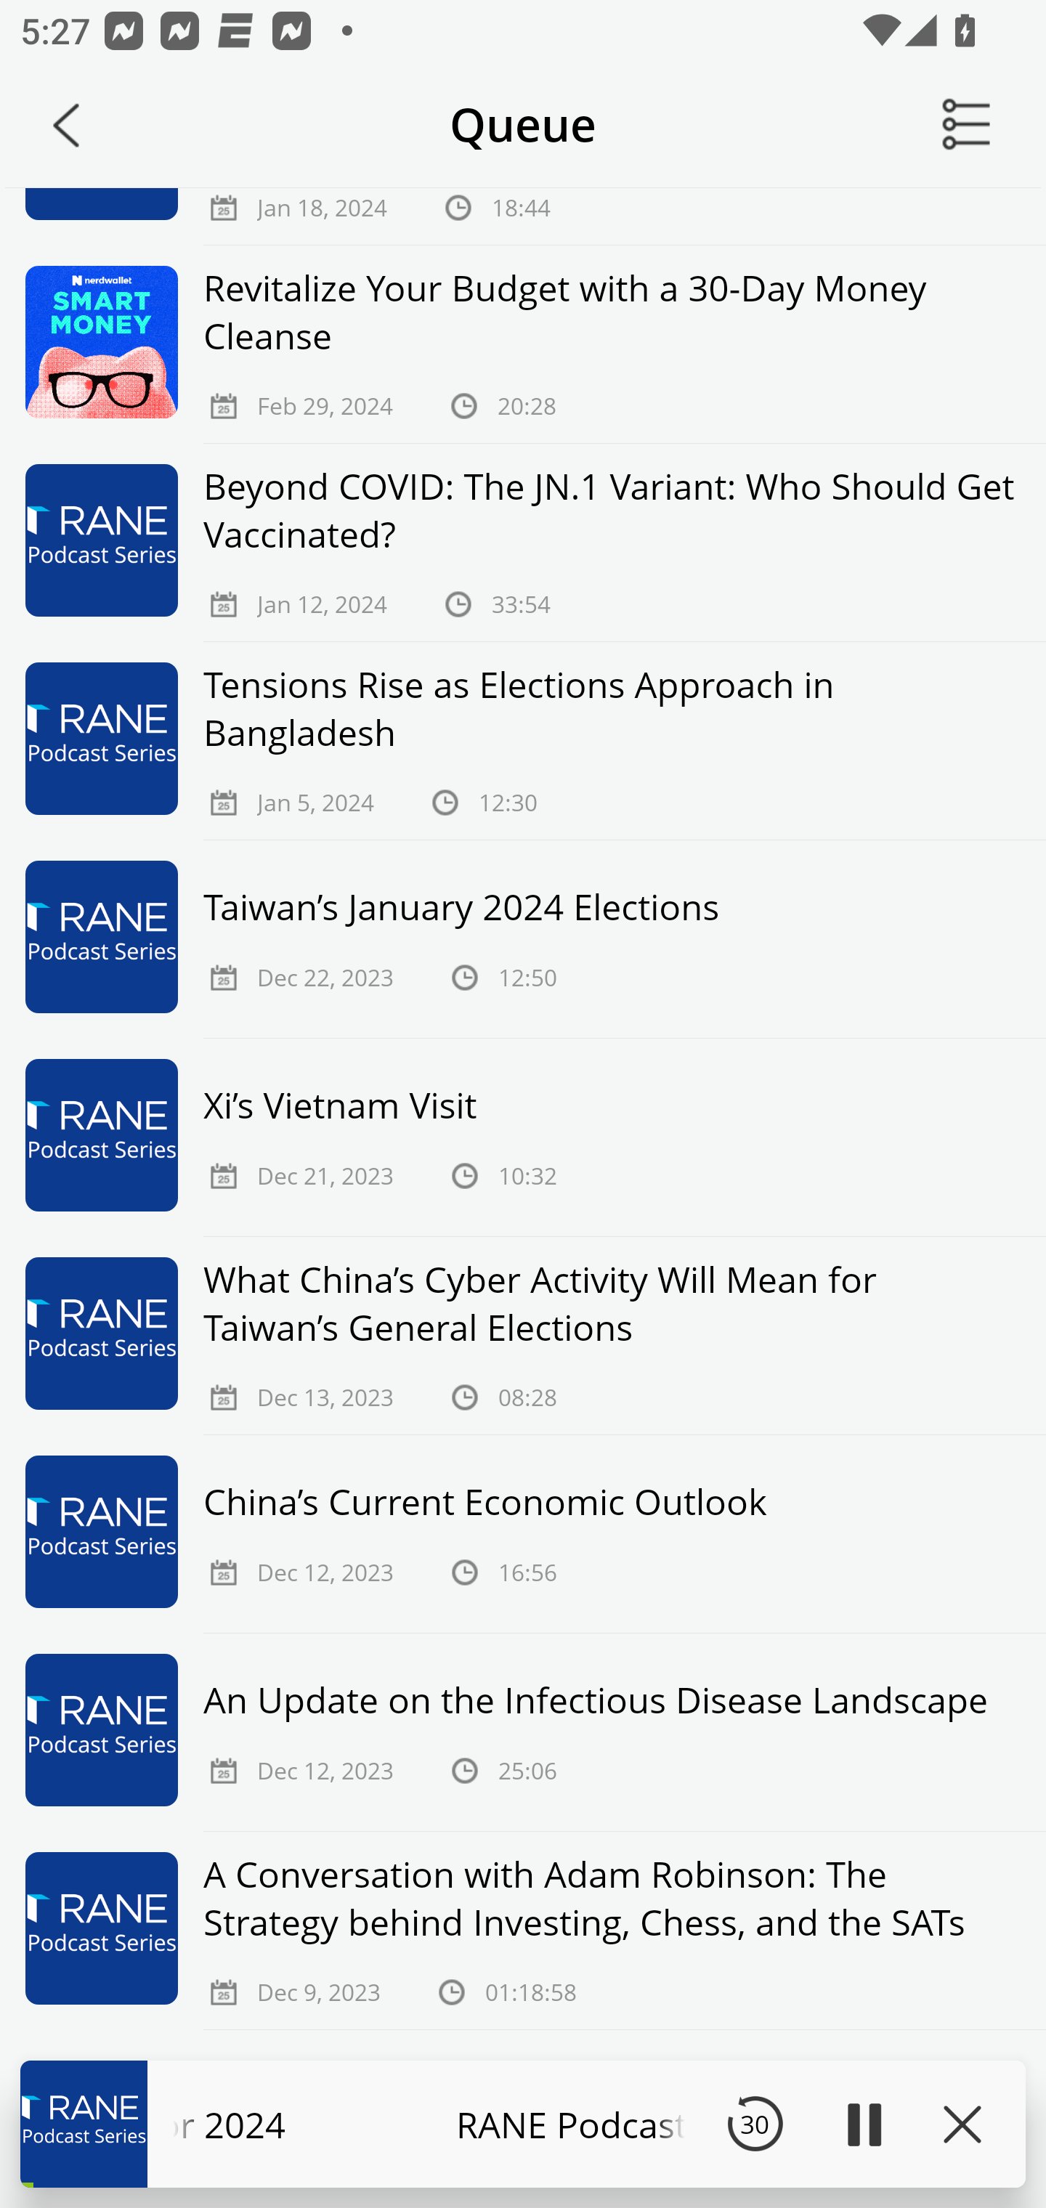 This screenshot has height=2208, width=1046. I want to click on Taiwan’s January 2024 Elections Dec 22, 2023 12:50, so click(523, 939).